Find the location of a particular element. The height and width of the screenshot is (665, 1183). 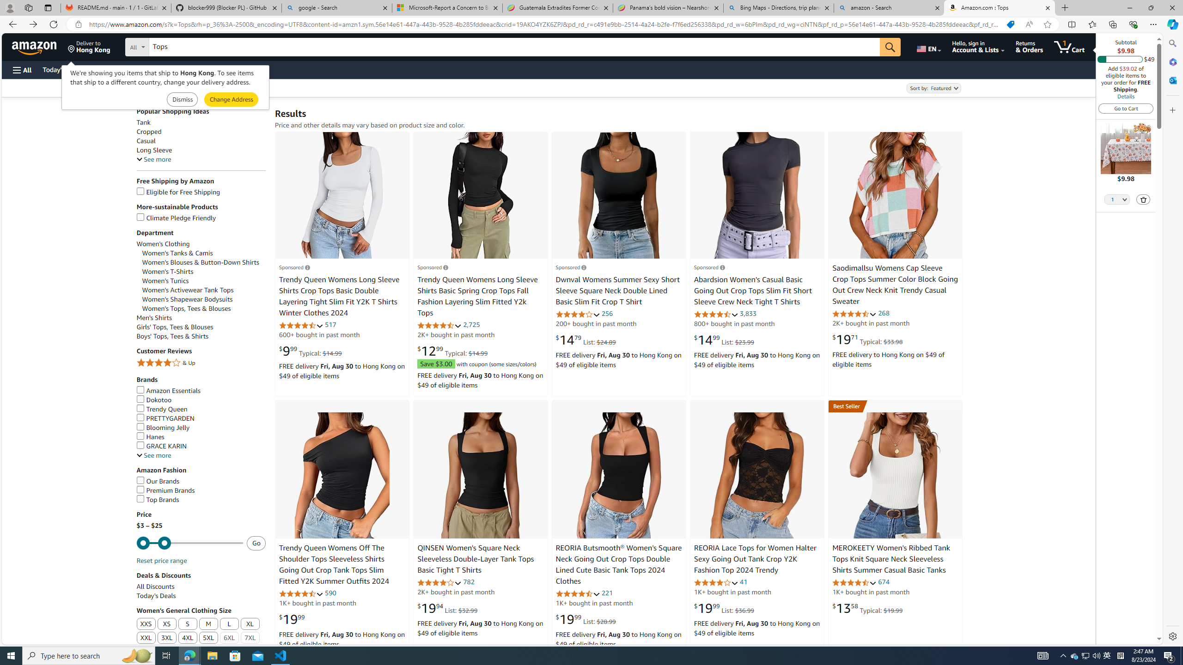

GRACE KARIN is located at coordinates (161, 446).